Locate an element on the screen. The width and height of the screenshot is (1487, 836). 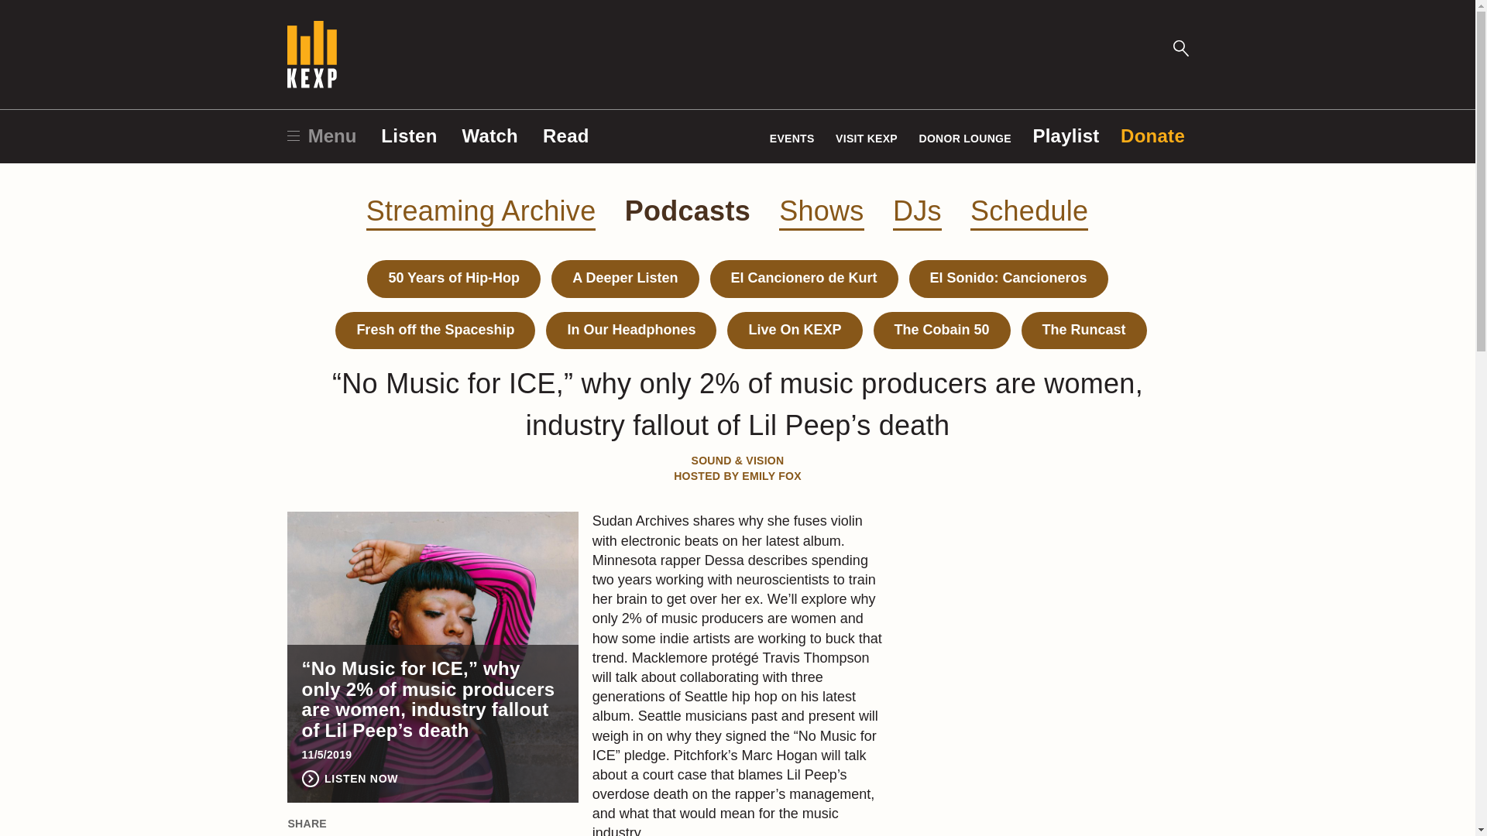
EVENTS is located at coordinates (792, 138).